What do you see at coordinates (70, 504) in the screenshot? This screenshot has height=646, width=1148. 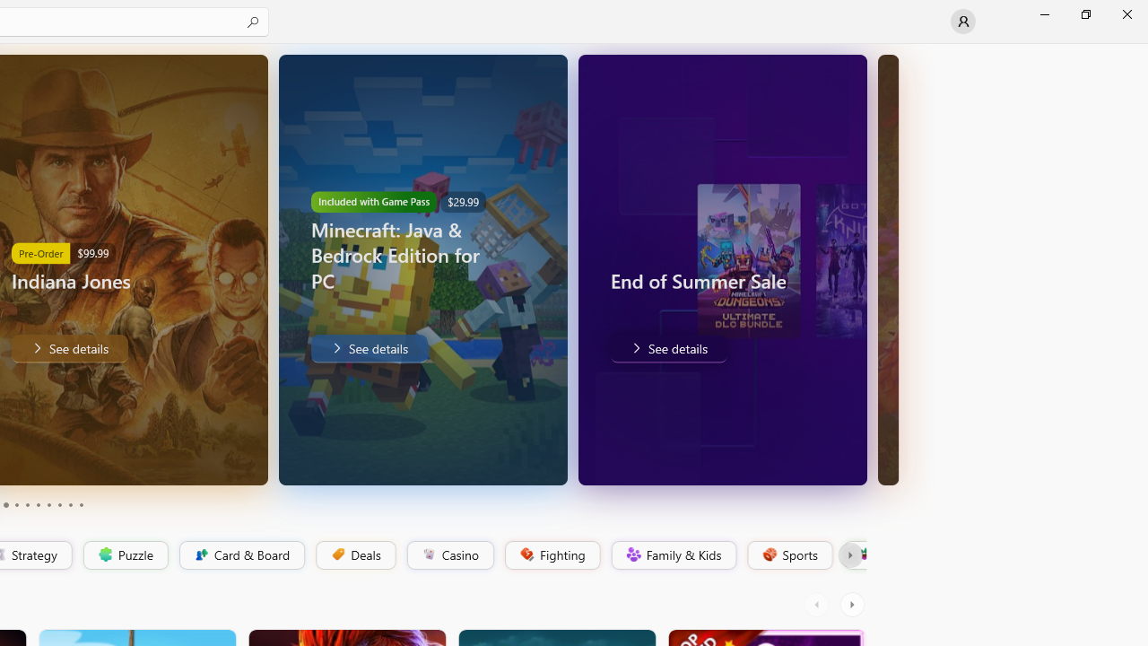 I see `Page 9` at bounding box center [70, 504].